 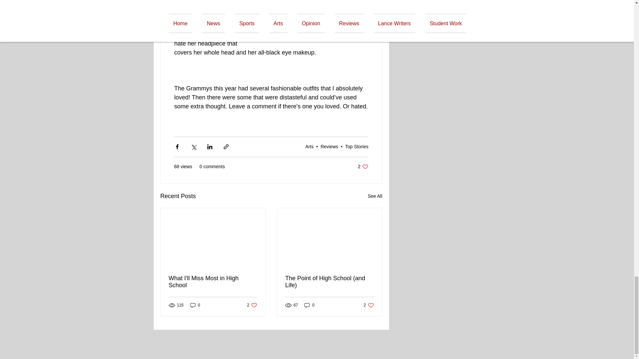 What do you see at coordinates (195, 305) in the screenshot?
I see `0` at bounding box center [195, 305].